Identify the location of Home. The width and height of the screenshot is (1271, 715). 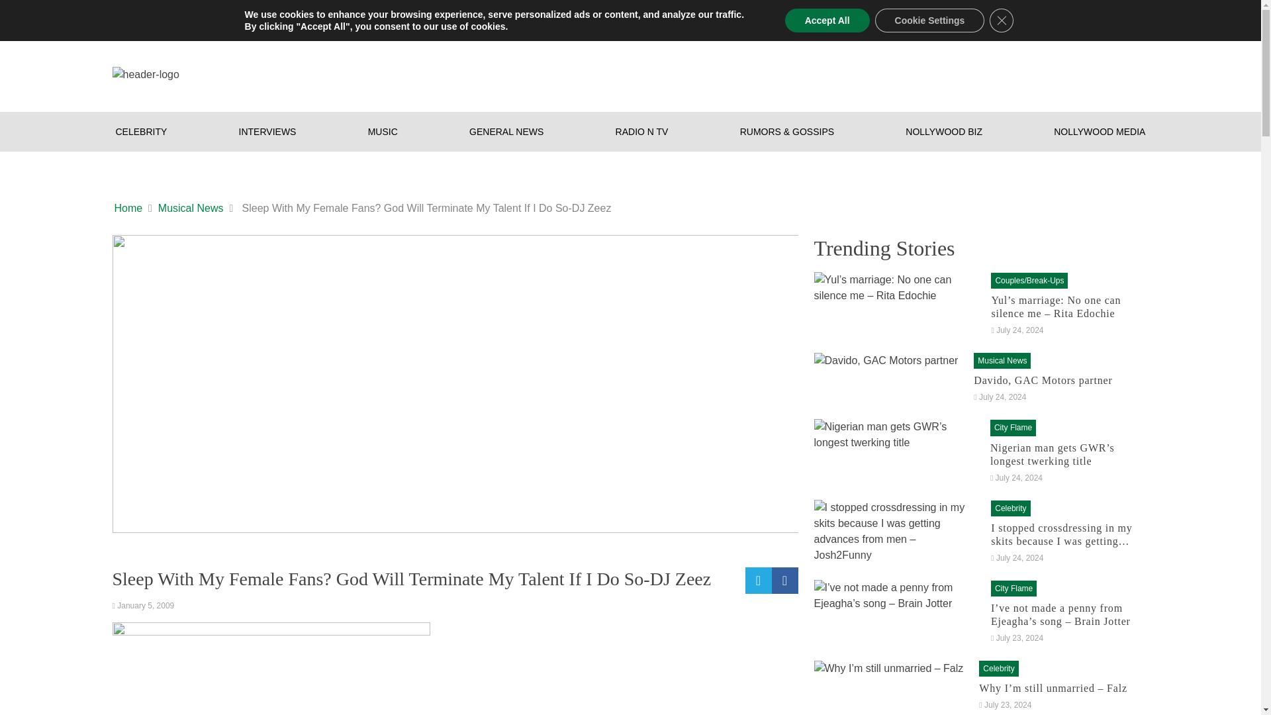
(128, 209).